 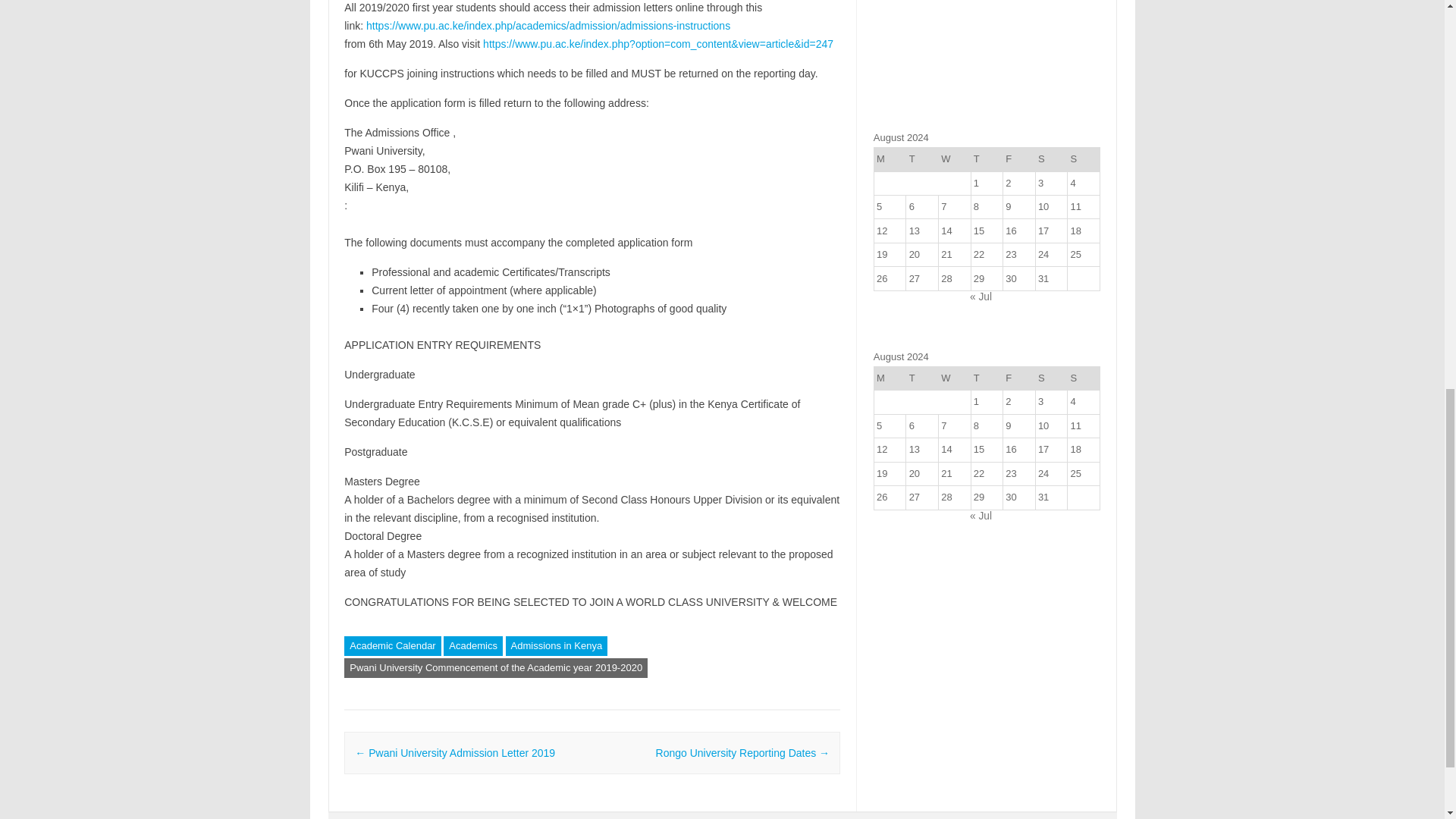 I want to click on Academics, so click(x=473, y=646).